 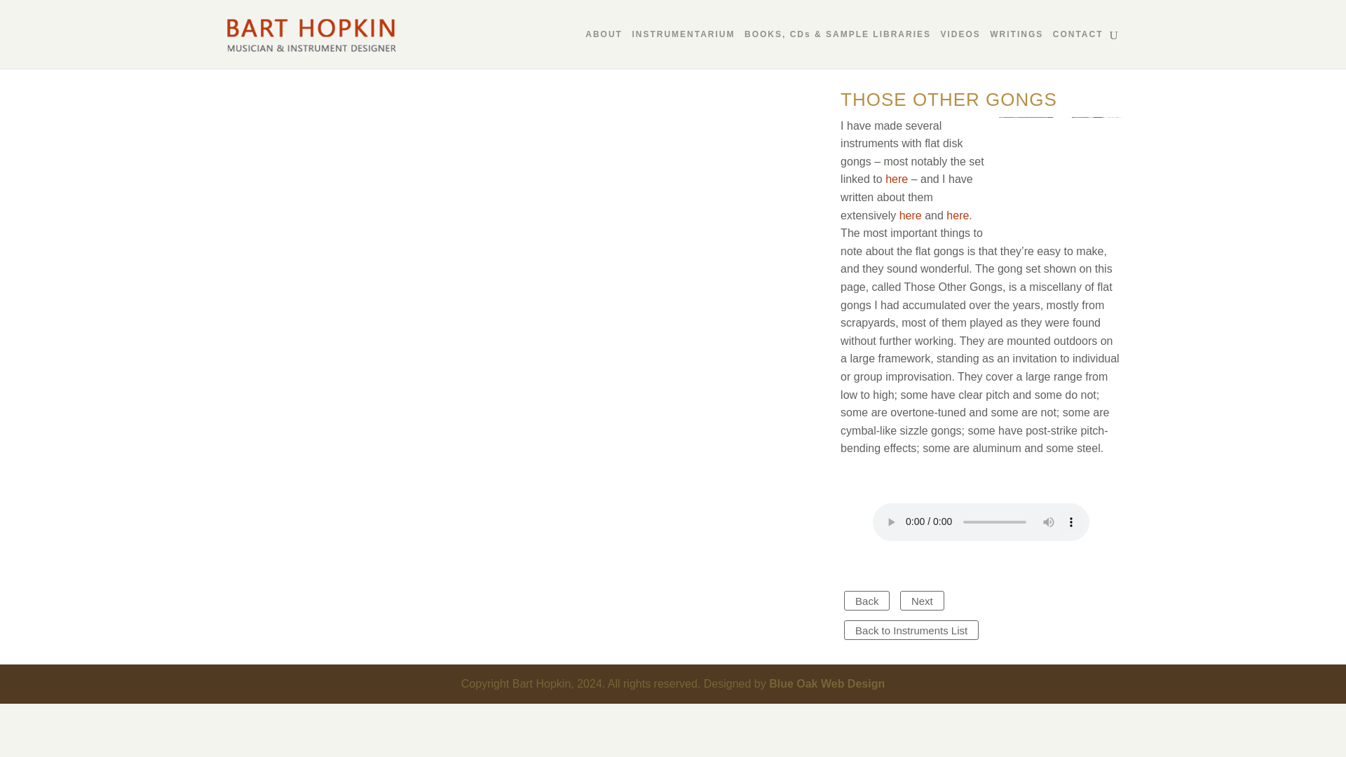 What do you see at coordinates (959, 49) in the screenshot?
I see `VIDEOS` at bounding box center [959, 49].